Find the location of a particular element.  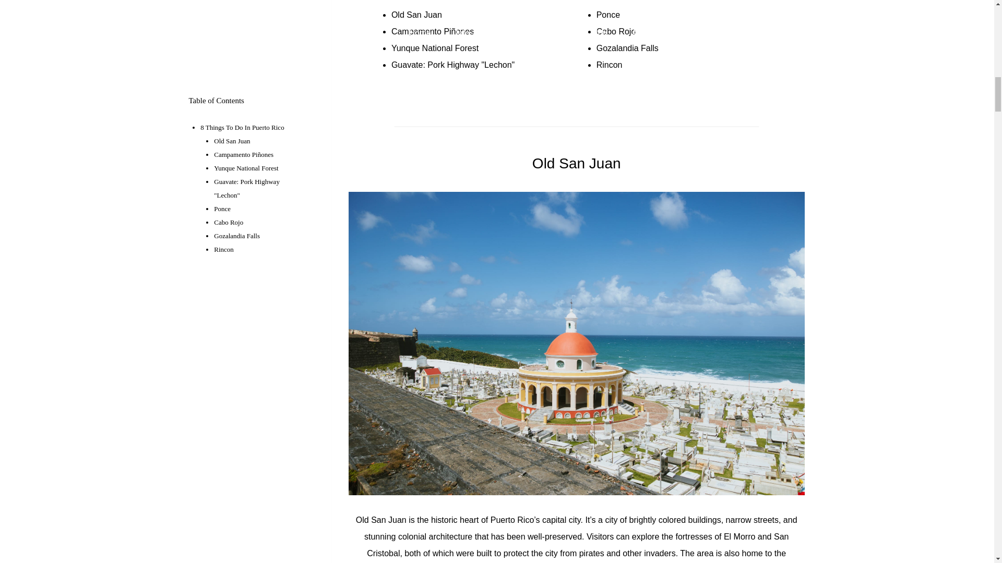

Rincon is located at coordinates (609, 65).